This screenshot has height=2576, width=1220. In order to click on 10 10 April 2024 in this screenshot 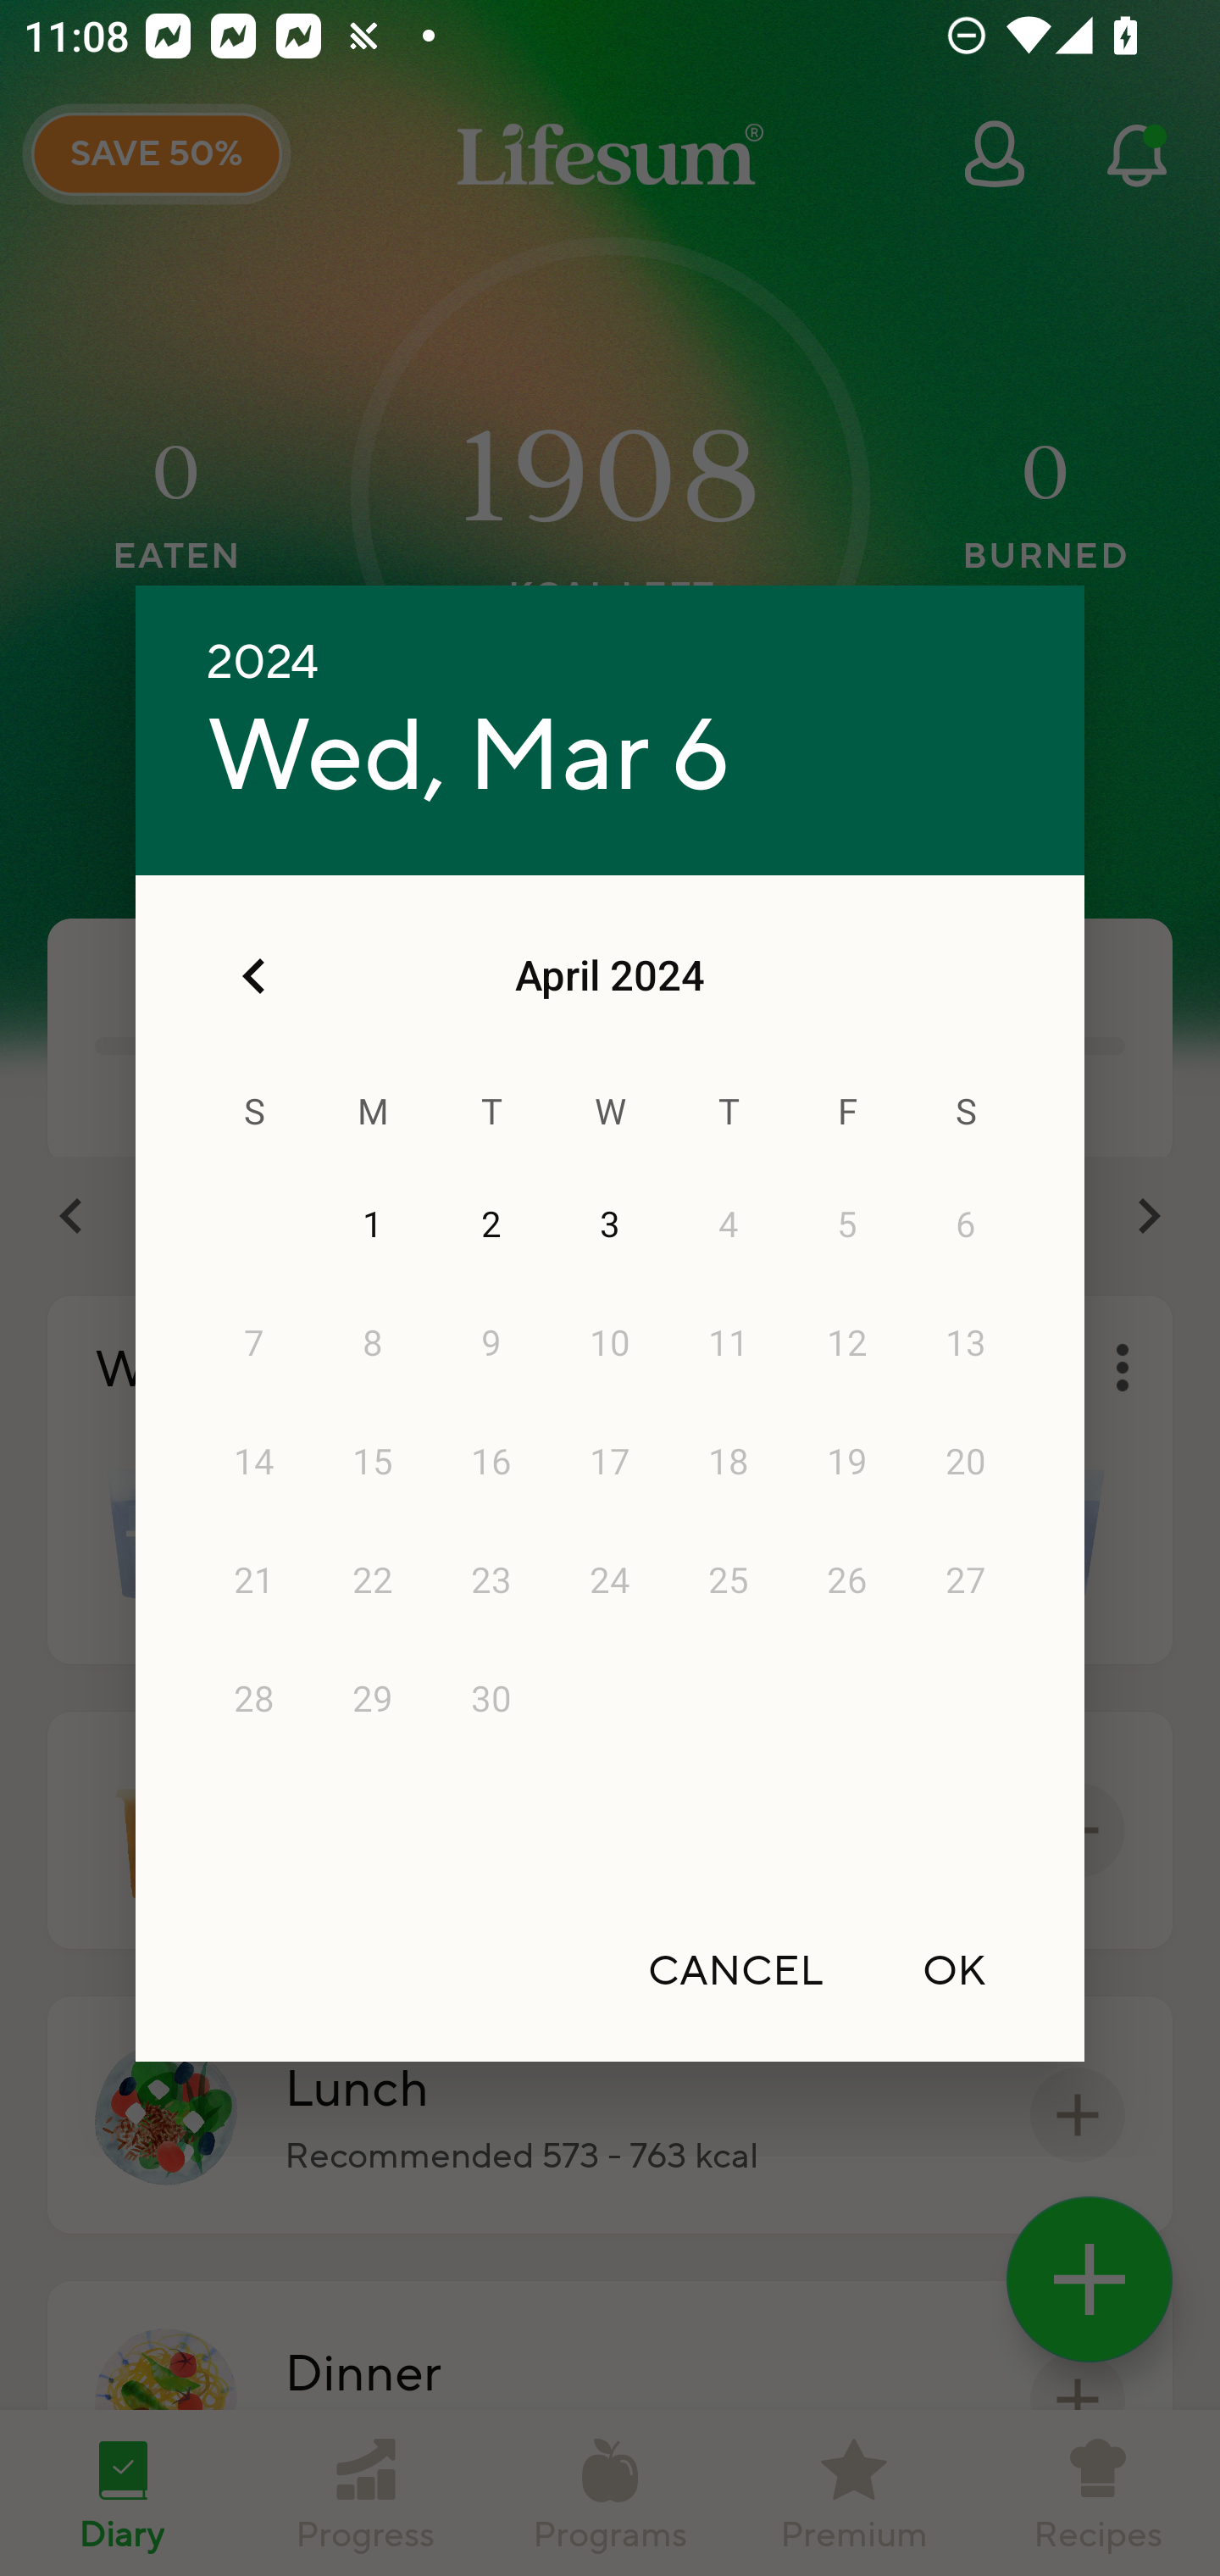, I will do `click(610, 1344)`.